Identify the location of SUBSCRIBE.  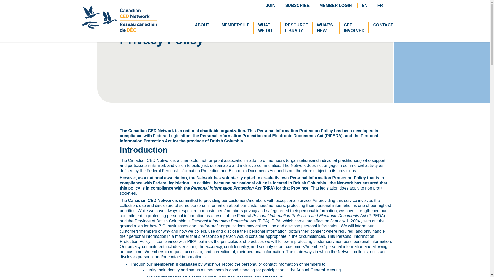
(297, 5).